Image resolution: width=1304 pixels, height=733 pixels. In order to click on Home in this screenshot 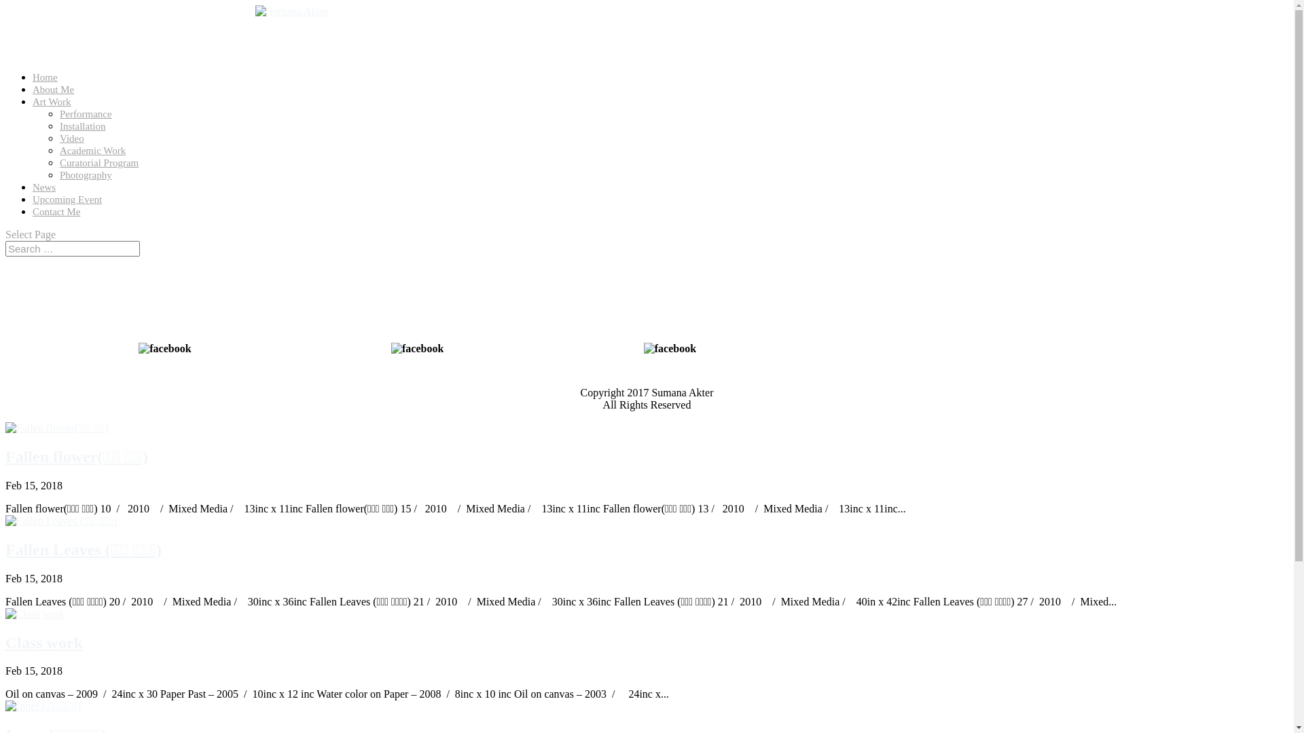, I will do `click(45, 82)`.